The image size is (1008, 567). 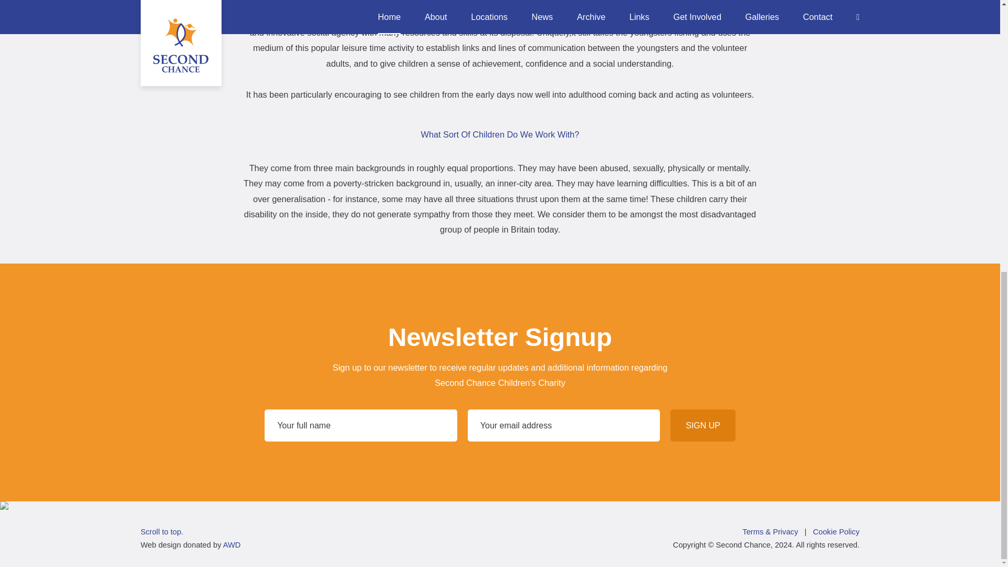 What do you see at coordinates (836, 531) in the screenshot?
I see `Cookie Policy` at bounding box center [836, 531].